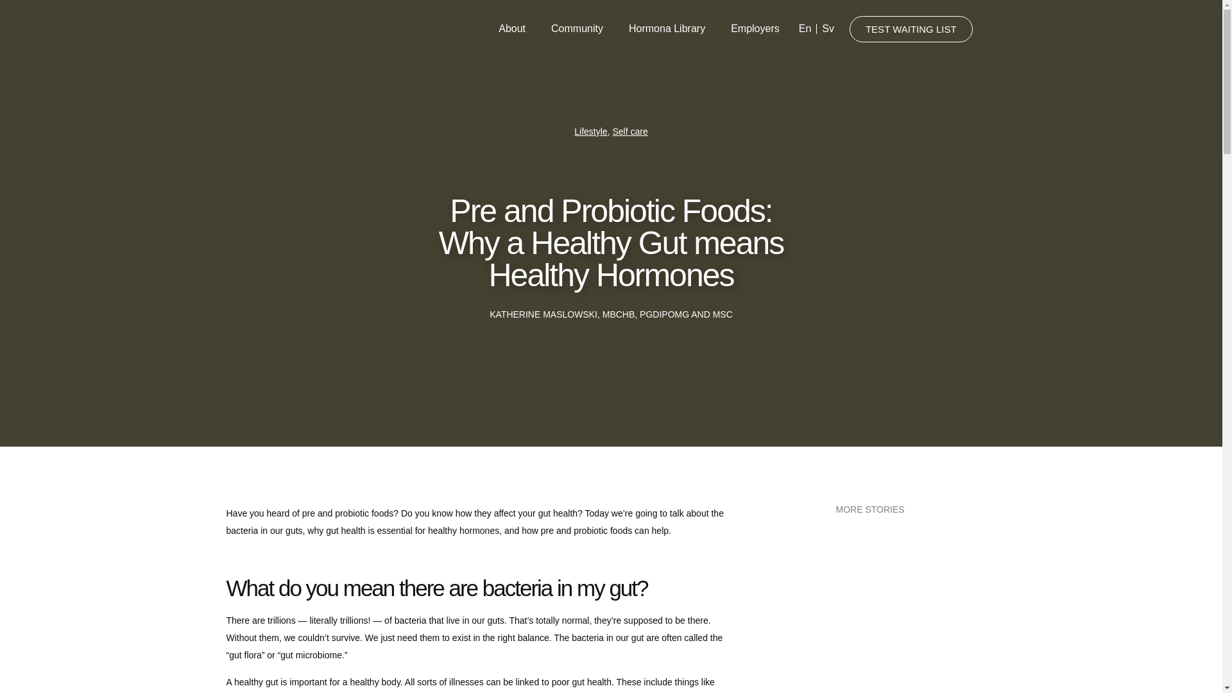  What do you see at coordinates (577, 28) in the screenshot?
I see `Community` at bounding box center [577, 28].